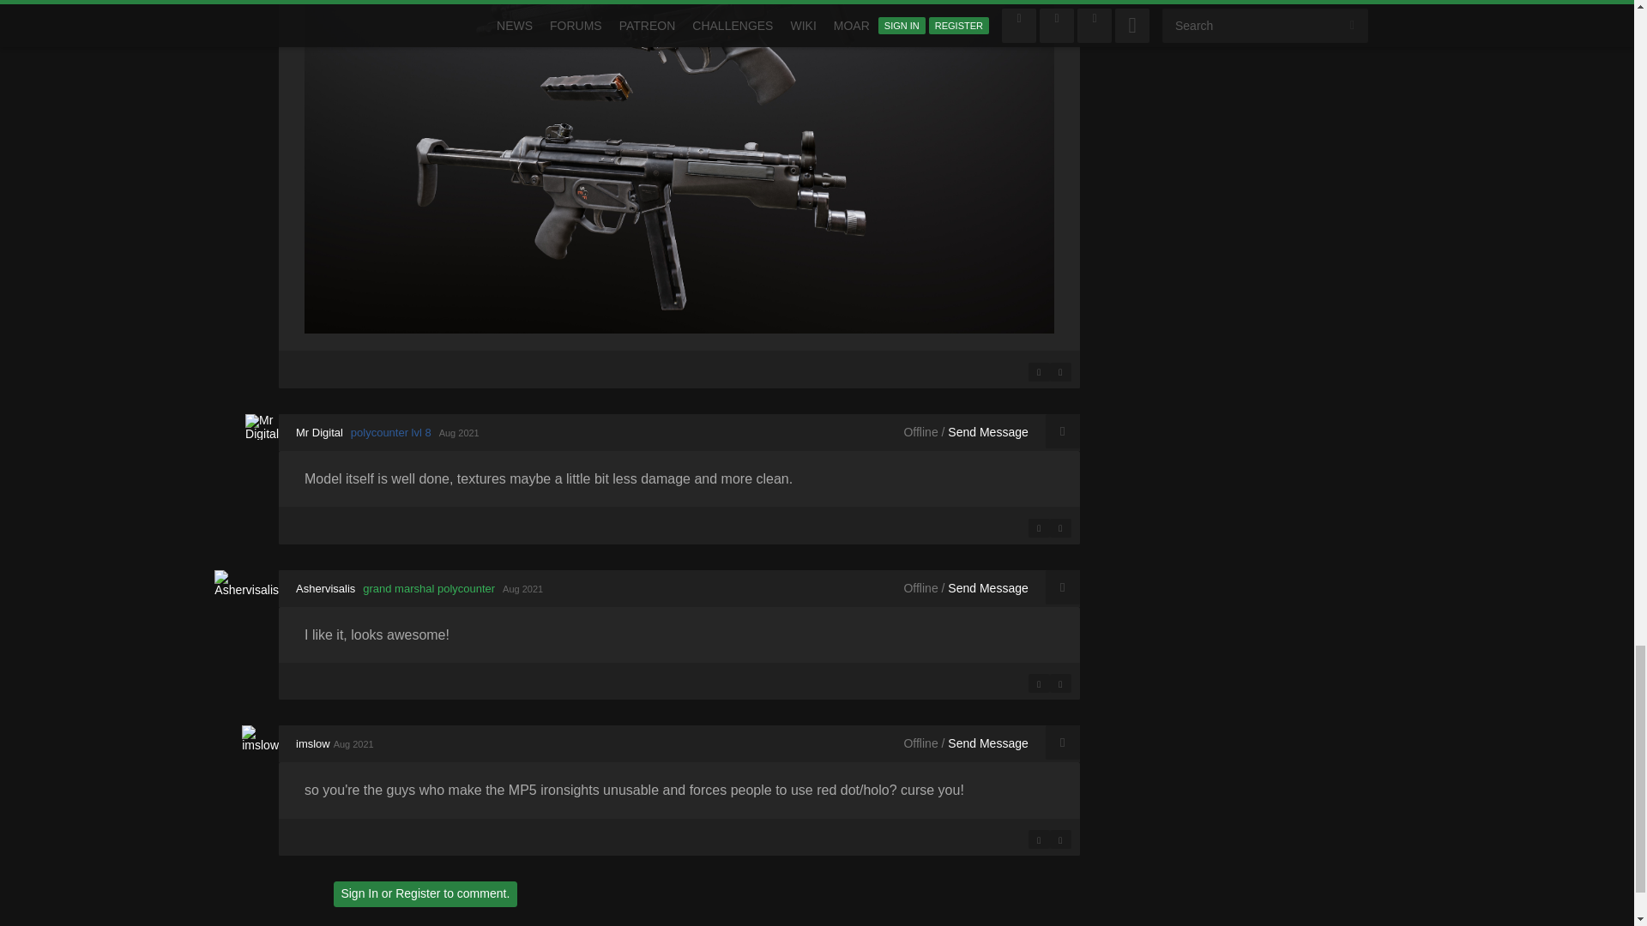  What do you see at coordinates (1039, 372) in the screenshot?
I see `SHARE ON FACEBOOK` at bounding box center [1039, 372].